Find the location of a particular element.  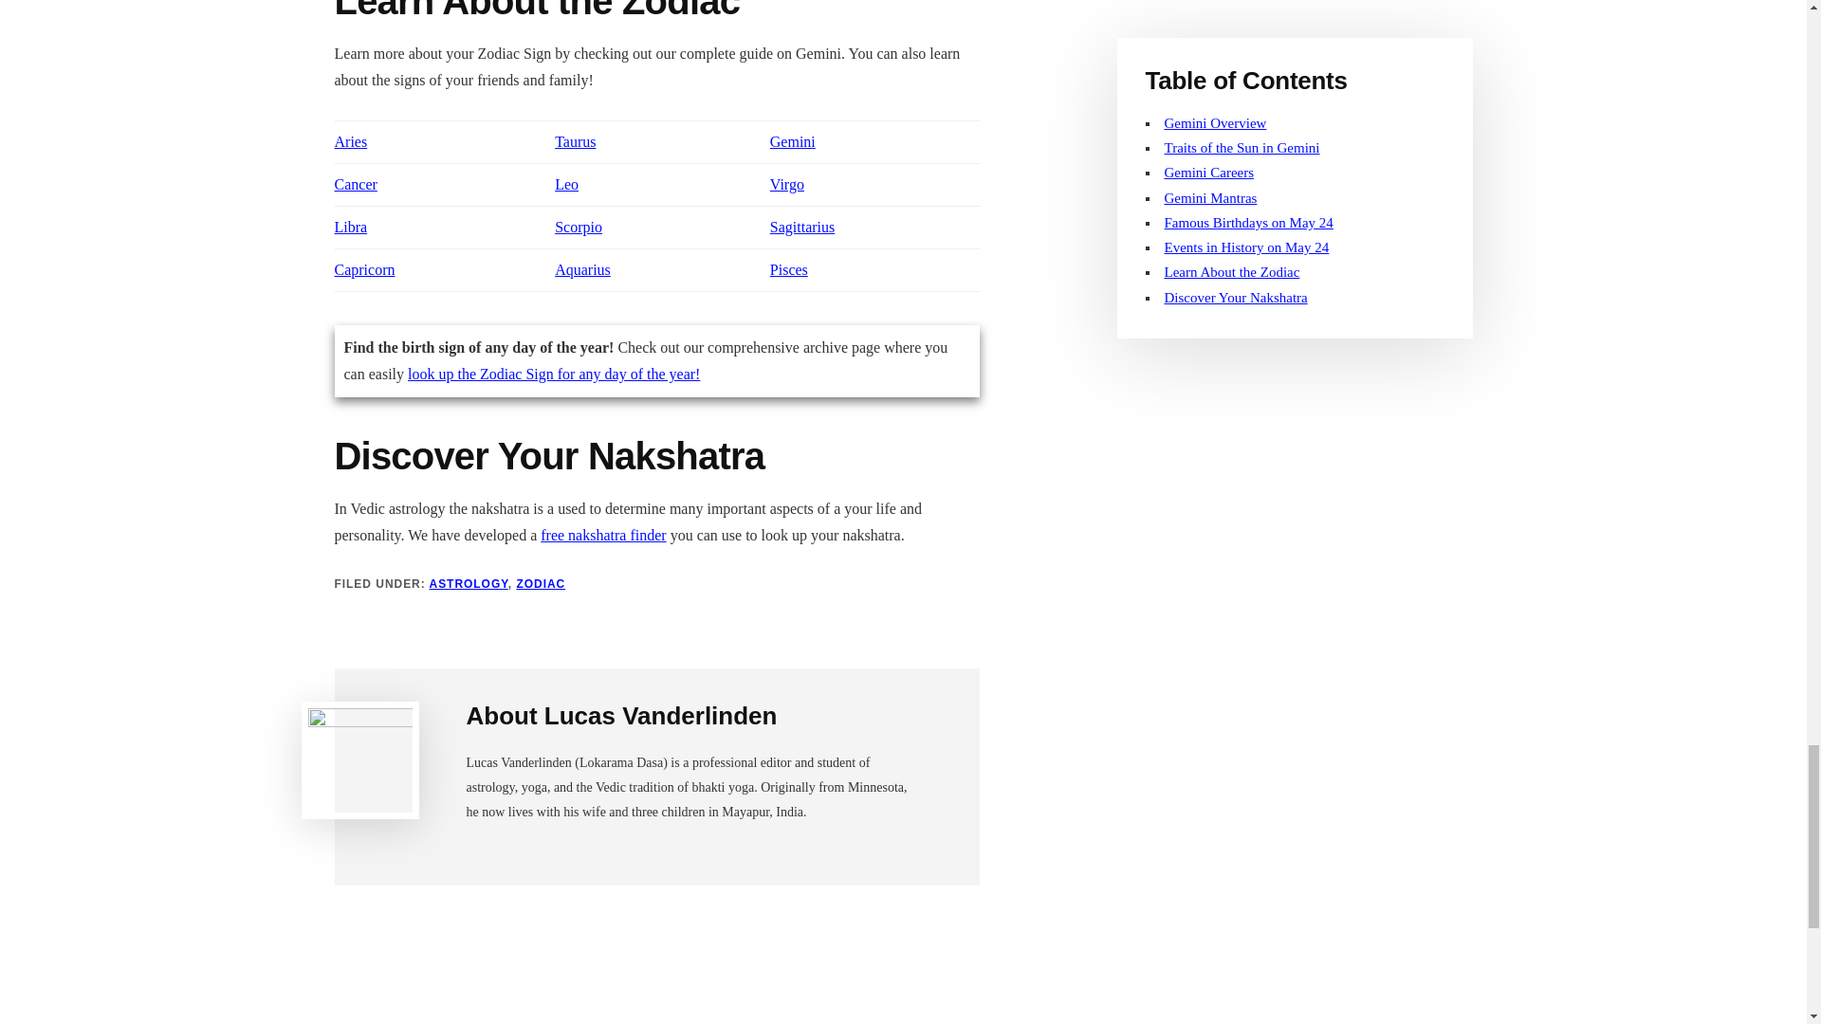

Libra is located at coordinates (350, 228).